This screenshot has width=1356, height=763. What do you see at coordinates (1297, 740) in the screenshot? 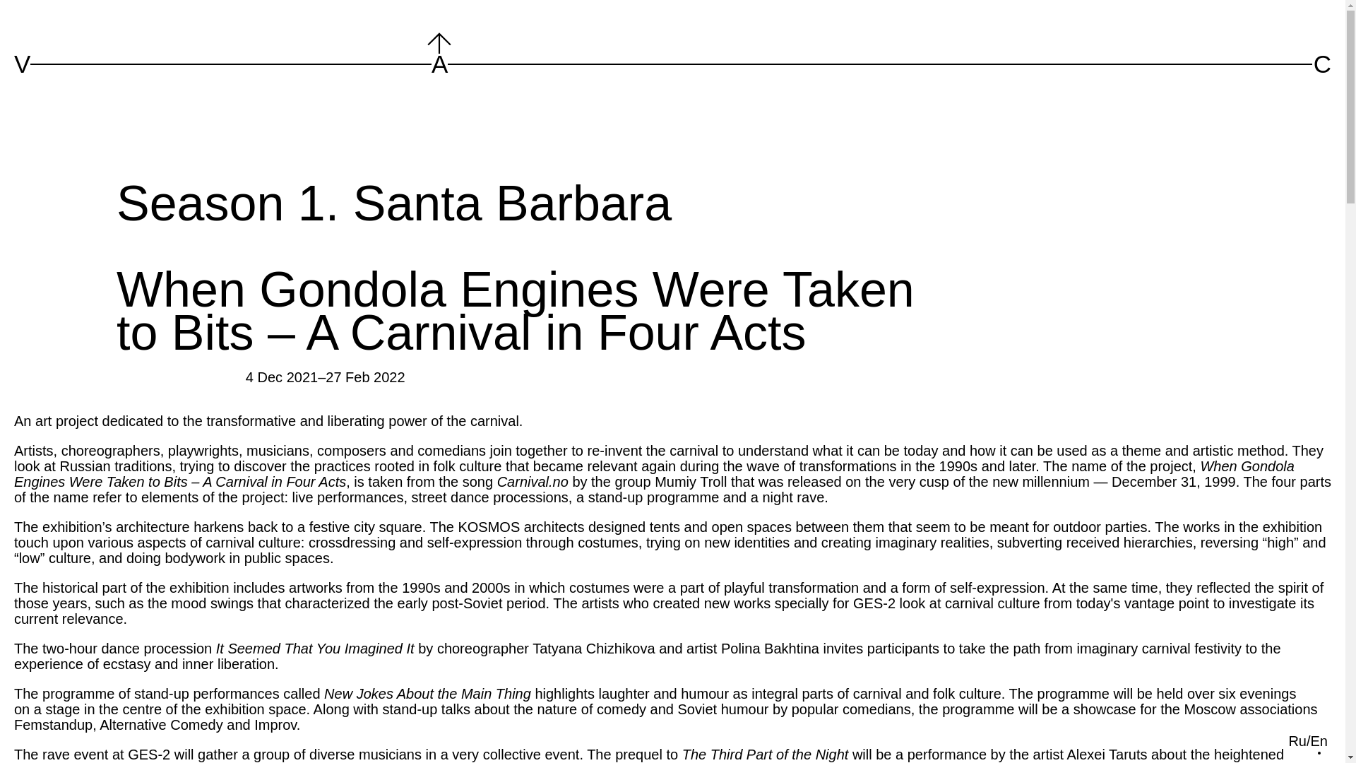
I see `Ru` at bounding box center [1297, 740].